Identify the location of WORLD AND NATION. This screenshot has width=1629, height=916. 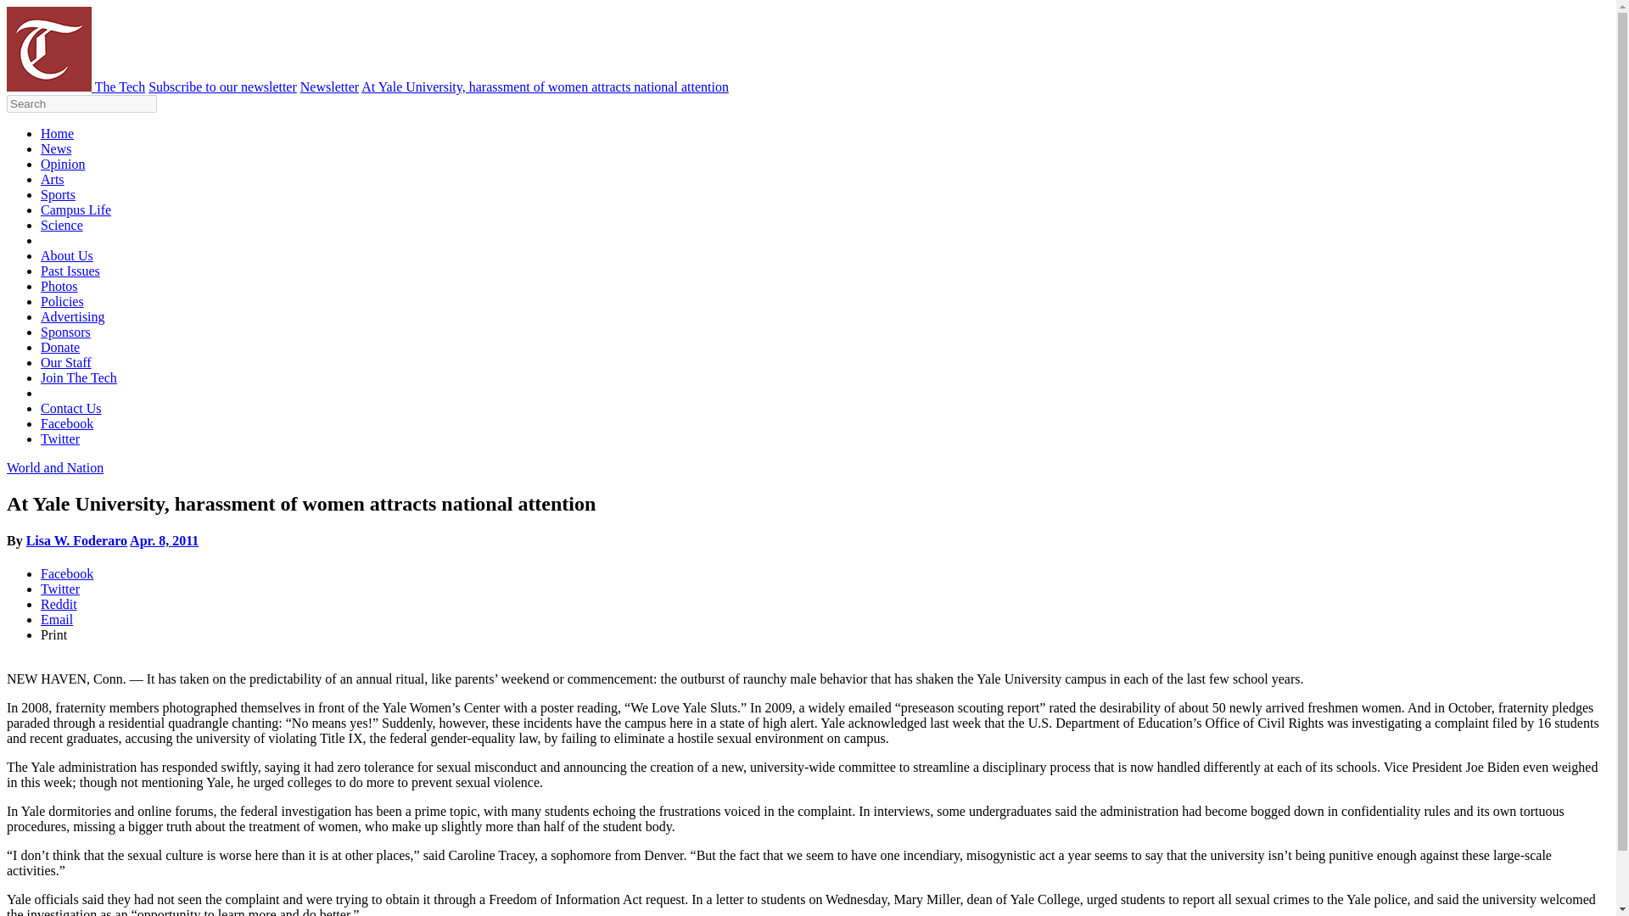
(382, 70).